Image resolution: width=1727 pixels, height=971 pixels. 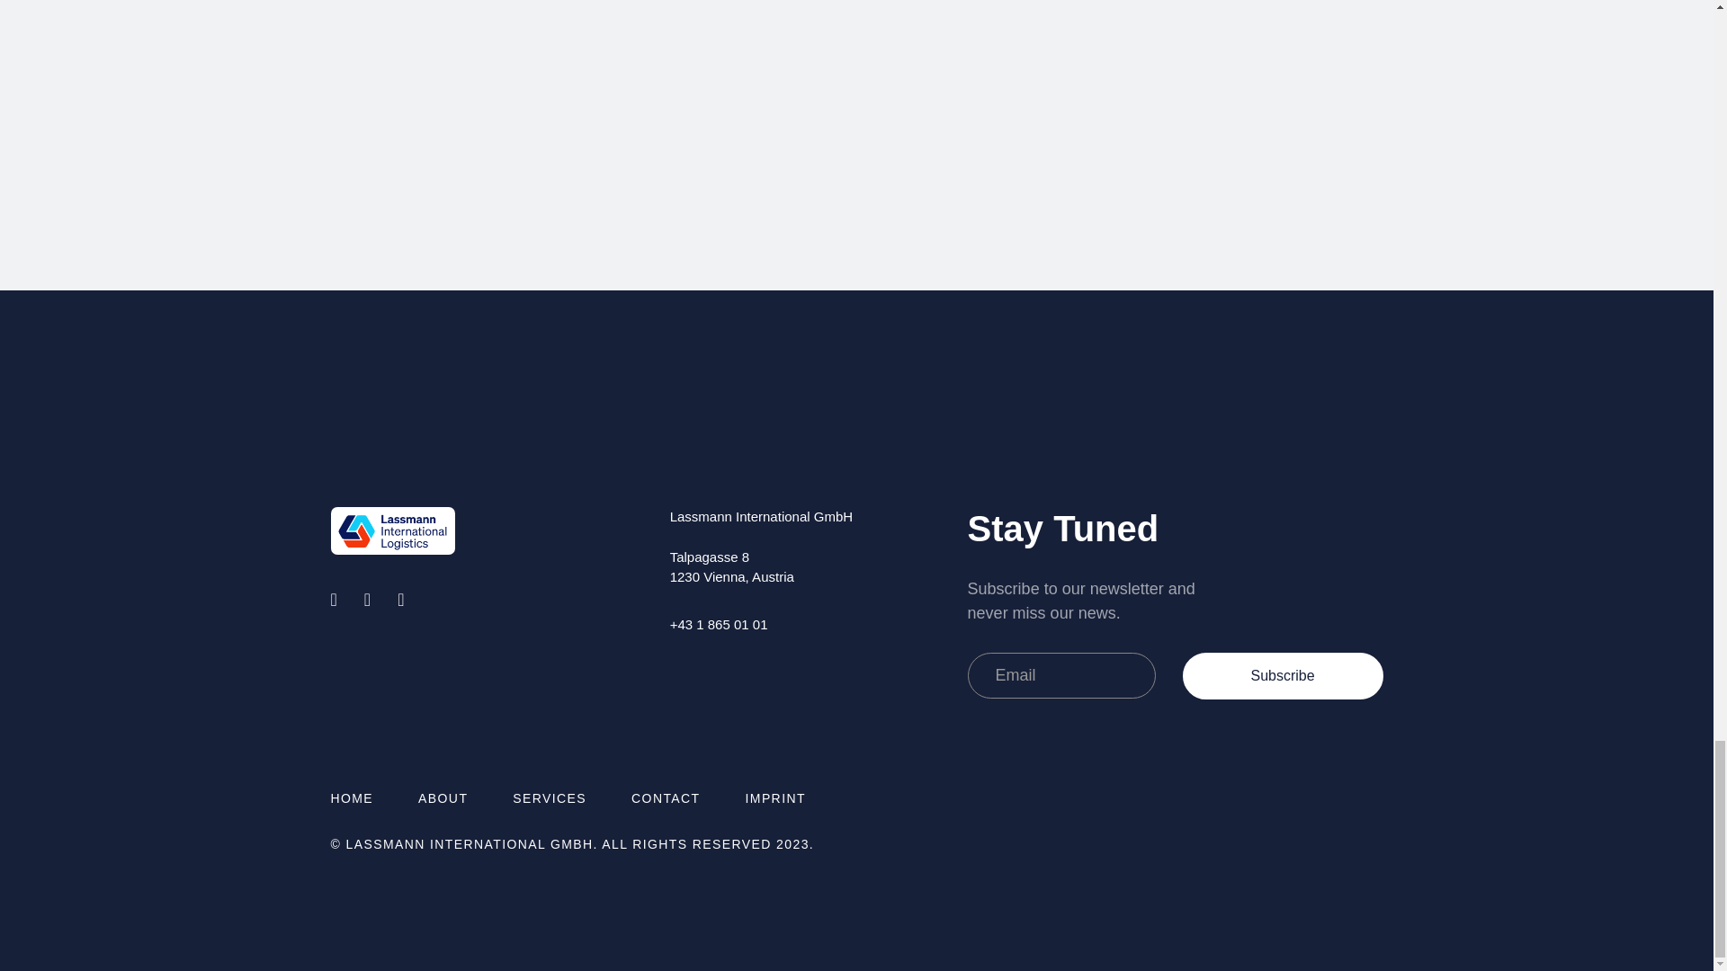 What do you see at coordinates (353, 798) in the screenshot?
I see `HOME` at bounding box center [353, 798].